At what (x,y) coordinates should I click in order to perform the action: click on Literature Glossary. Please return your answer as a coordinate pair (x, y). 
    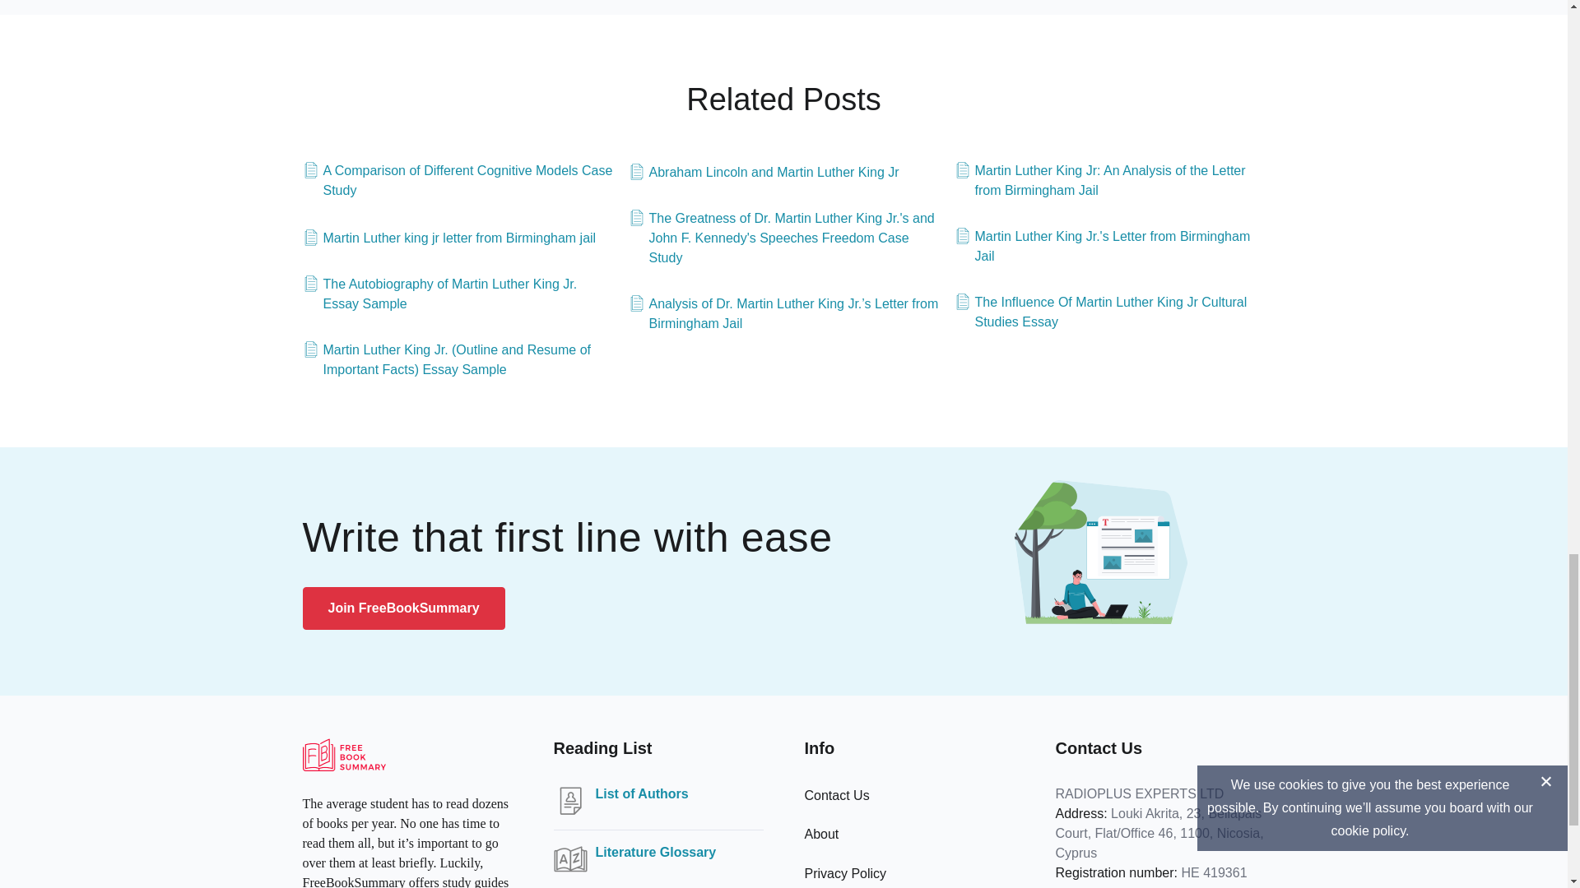
    Looking at the image, I should click on (656, 852).